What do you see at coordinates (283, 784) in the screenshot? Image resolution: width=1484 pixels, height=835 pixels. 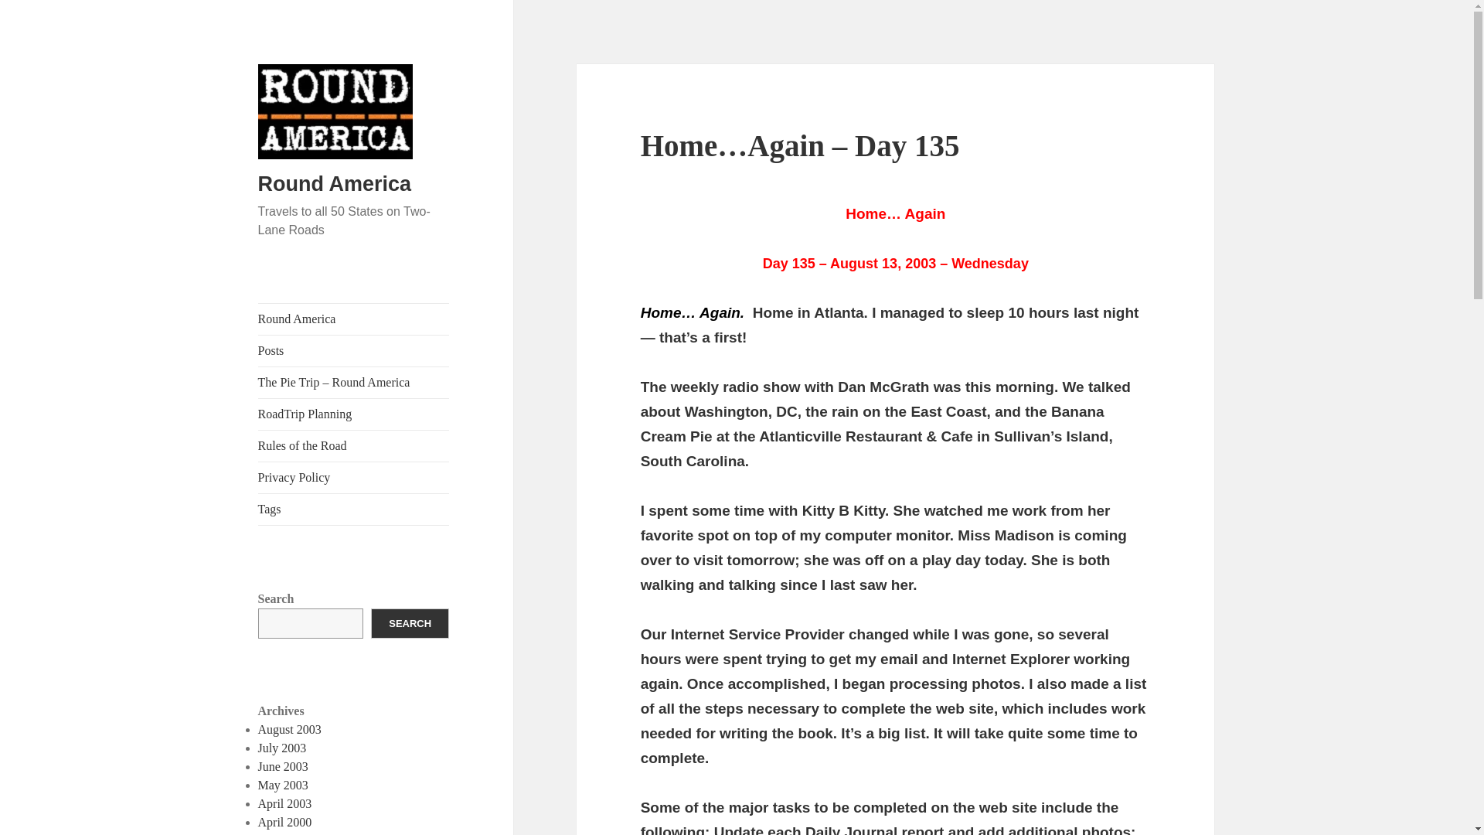 I see `May 2003` at bounding box center [283, 784].